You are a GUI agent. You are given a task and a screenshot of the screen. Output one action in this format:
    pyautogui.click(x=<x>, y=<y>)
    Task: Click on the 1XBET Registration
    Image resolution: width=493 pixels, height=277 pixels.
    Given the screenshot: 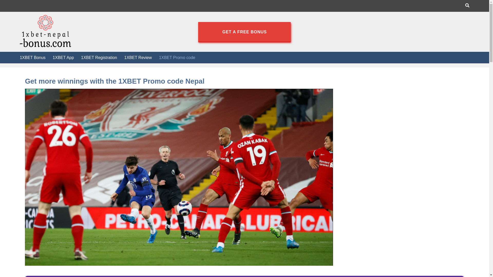 What is the action you would take?
    pyautogui.click(x=99, y=57)
    